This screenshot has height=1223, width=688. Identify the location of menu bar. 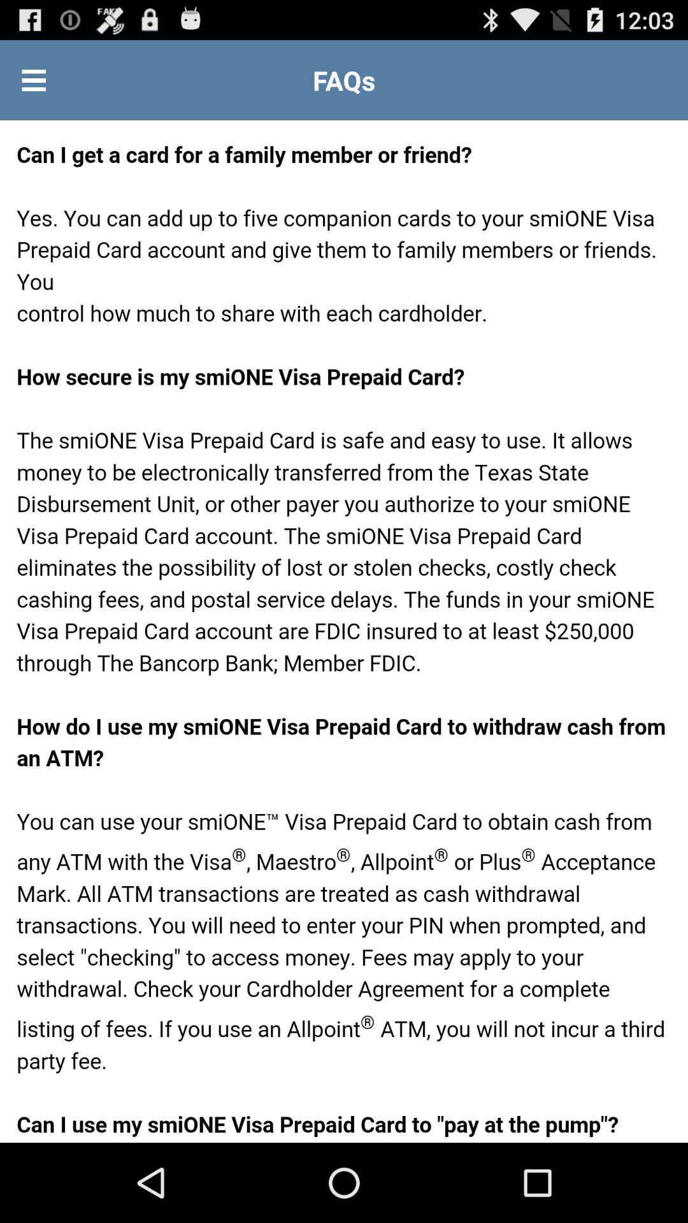
(34, 80).